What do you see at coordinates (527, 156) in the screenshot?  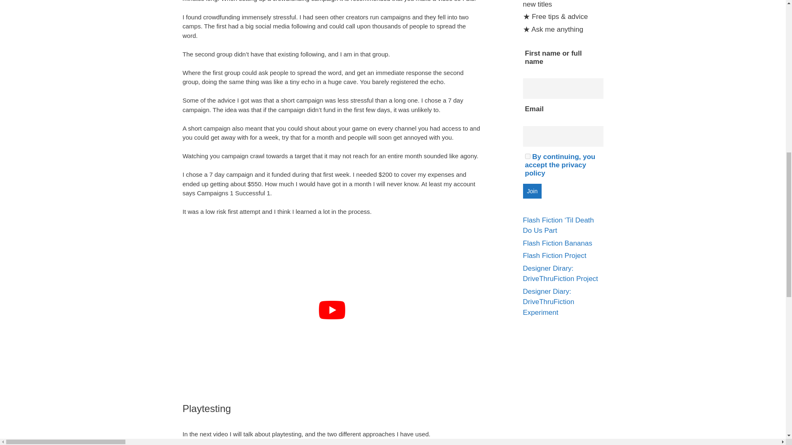 I see `on` at bounding box center [527, 156].